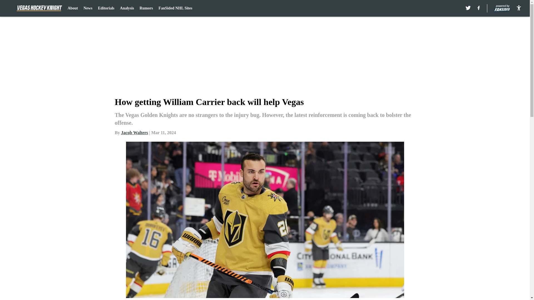 The image size is (534, 300). What do you see at coordinates (134, 132) in the screenshot?
I see `Jacob Walters` at bounding box center [134, 132].